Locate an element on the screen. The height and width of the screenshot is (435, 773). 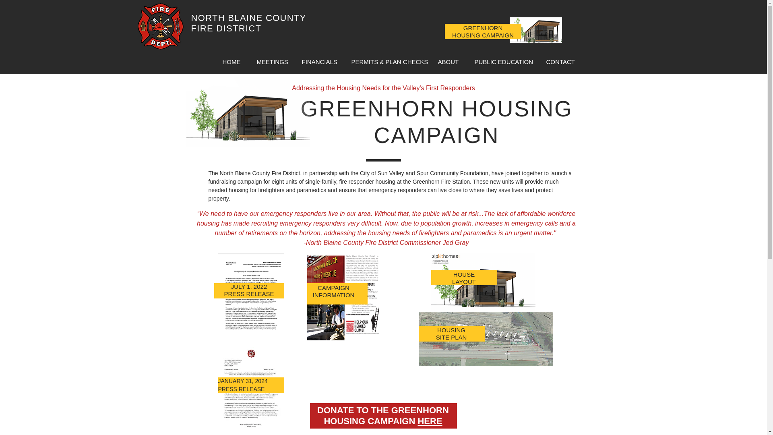
FINANCIALS is located at coordinates (318, 62).